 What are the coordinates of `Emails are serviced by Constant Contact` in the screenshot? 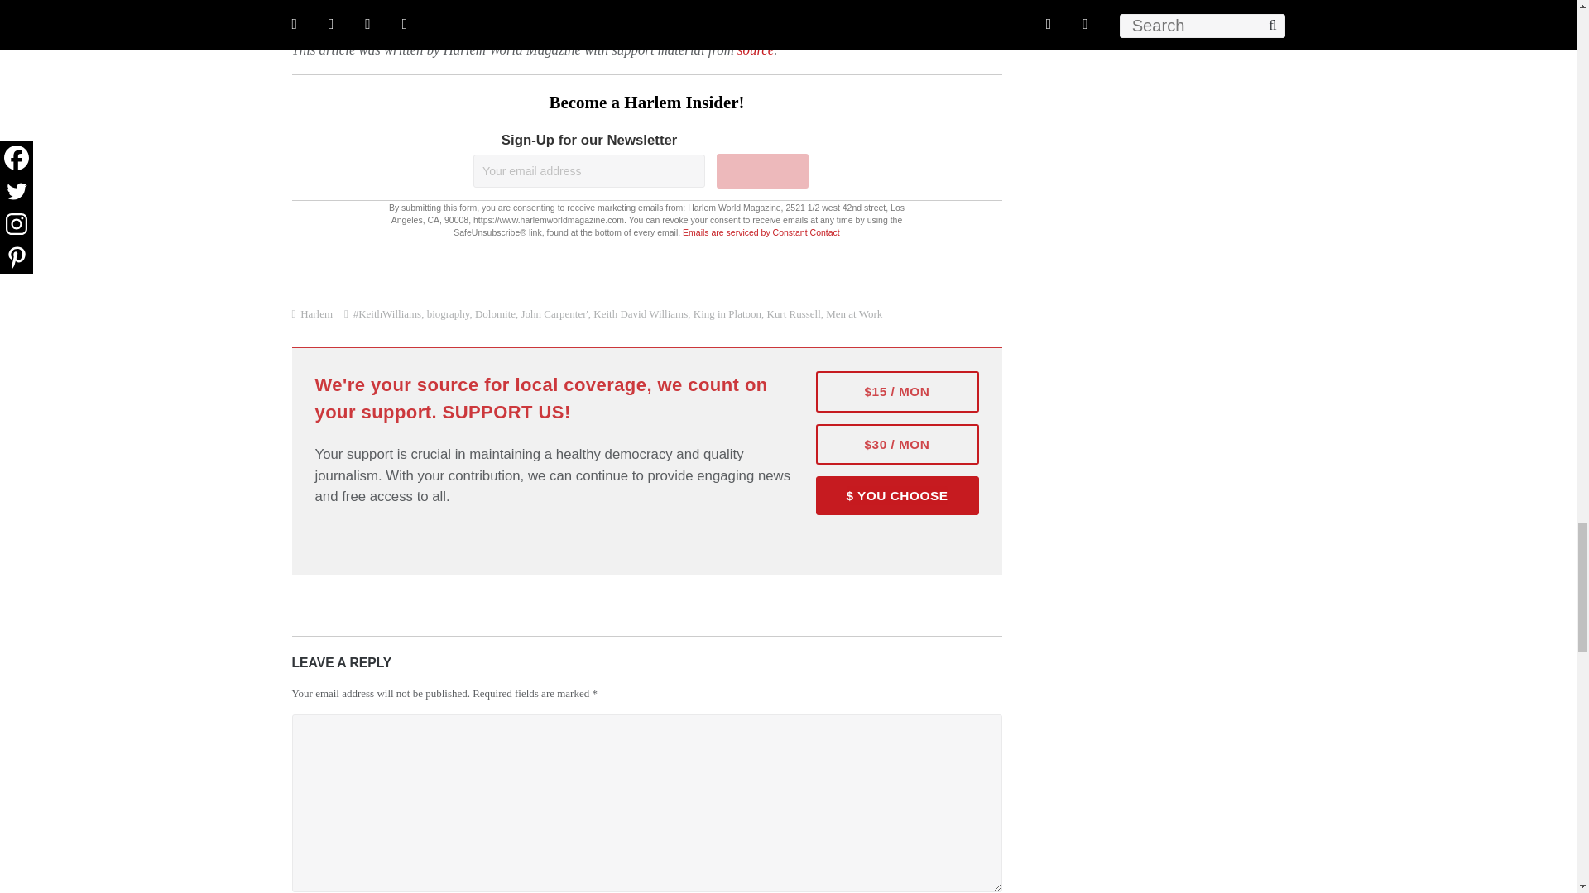 It's located at (761, 232).